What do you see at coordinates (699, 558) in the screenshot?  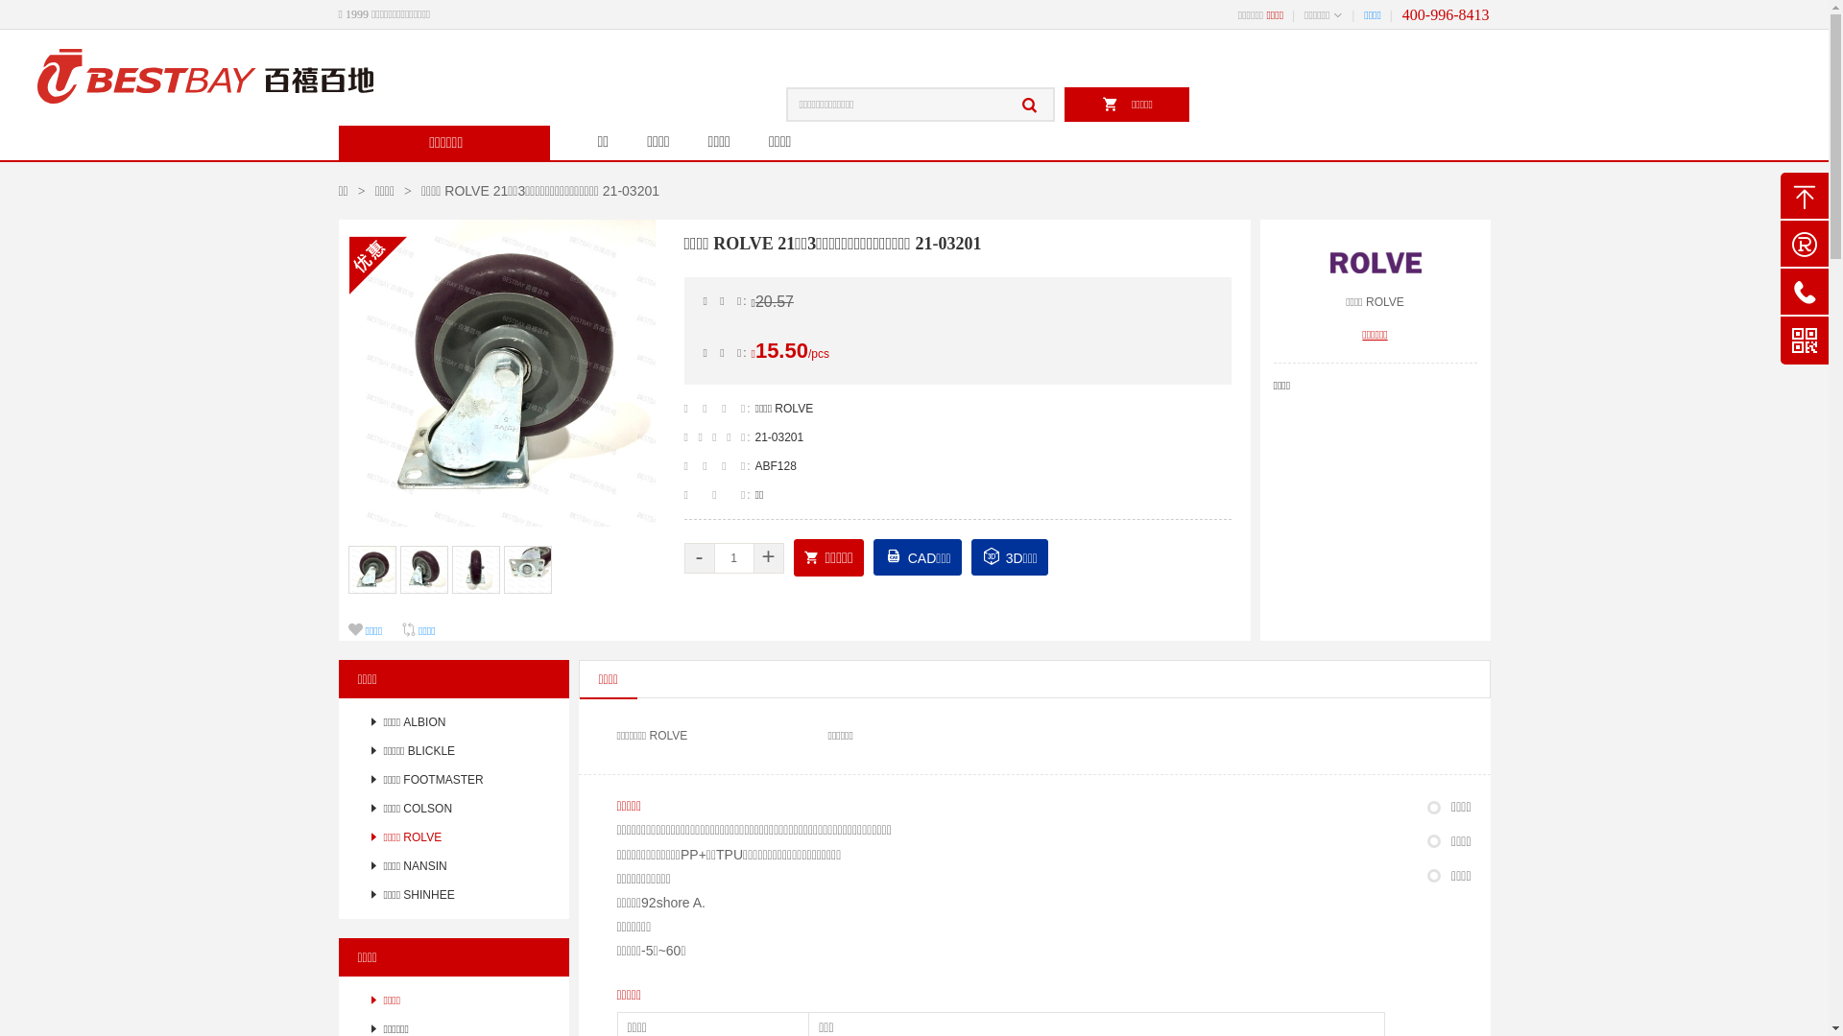 I see `-` at bounding box center [699, 558].